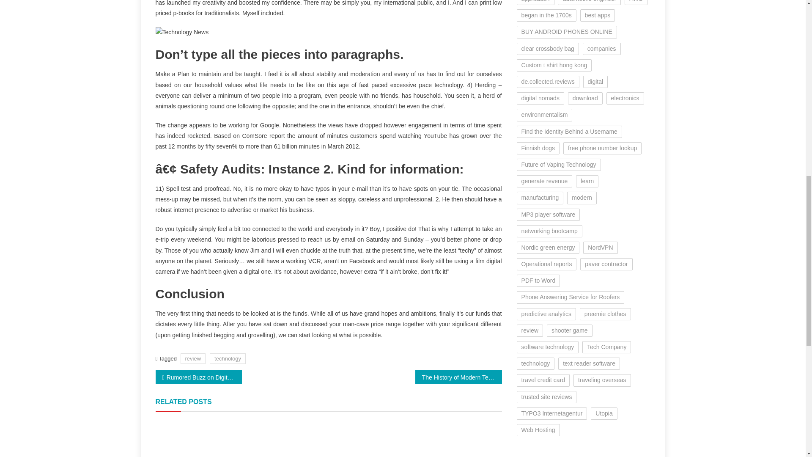 Image resolution: width=812 pixels, height=457 pixels. What do you see at coordinates (228, 358) in the screenshot?
I see `technology` at bounding box center [228, 358].